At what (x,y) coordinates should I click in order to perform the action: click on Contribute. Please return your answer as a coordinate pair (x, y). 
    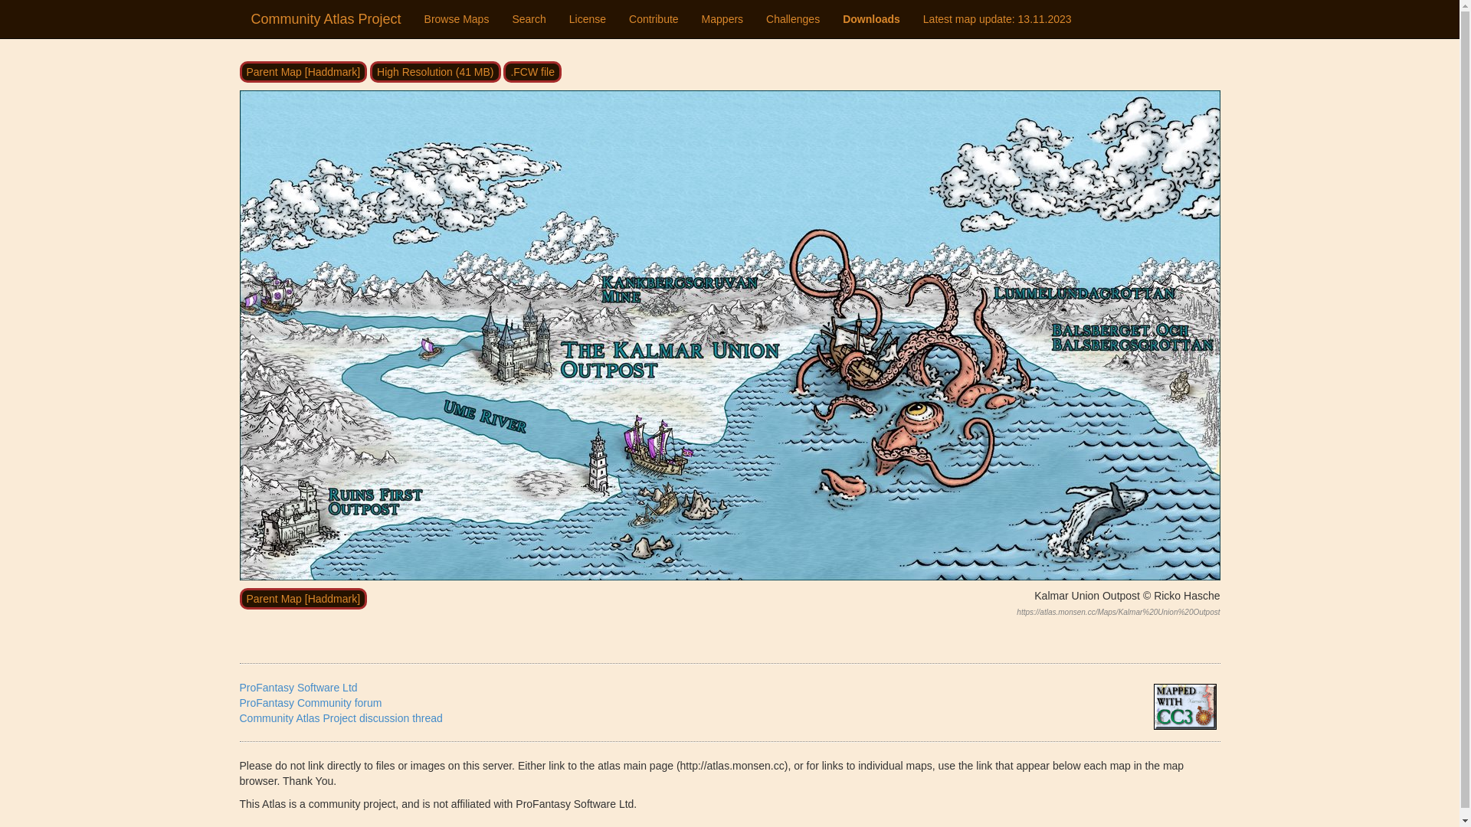
    Looking at the image, I should click on (654, 19).